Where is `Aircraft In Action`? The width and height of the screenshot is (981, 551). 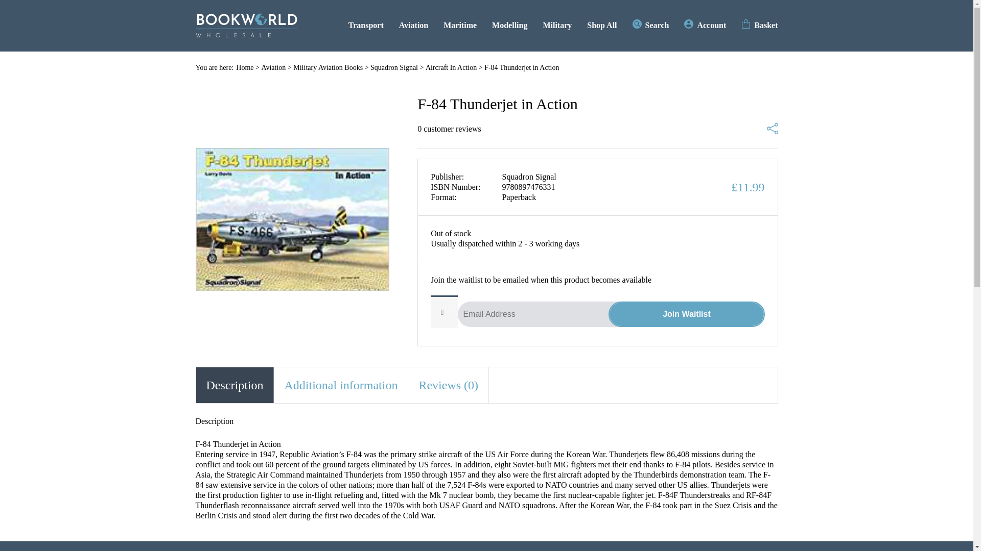
Aircraft In Action is located at coordinates (451, 67).